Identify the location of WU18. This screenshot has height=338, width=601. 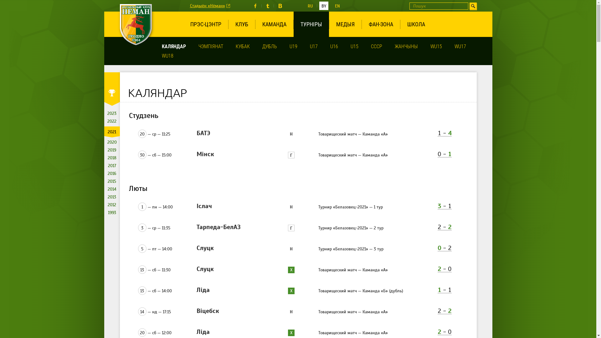
(167, 56).